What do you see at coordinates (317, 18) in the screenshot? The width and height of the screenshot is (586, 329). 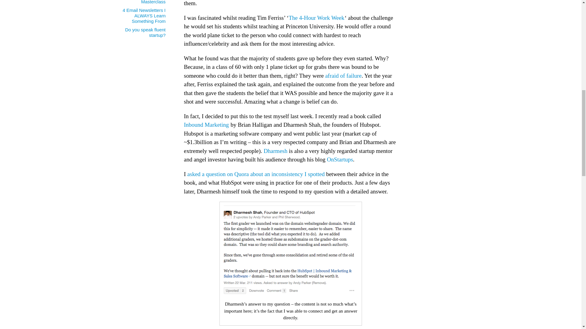 I see `The 4-Hour Work Week` at bounding box center [317, 18].